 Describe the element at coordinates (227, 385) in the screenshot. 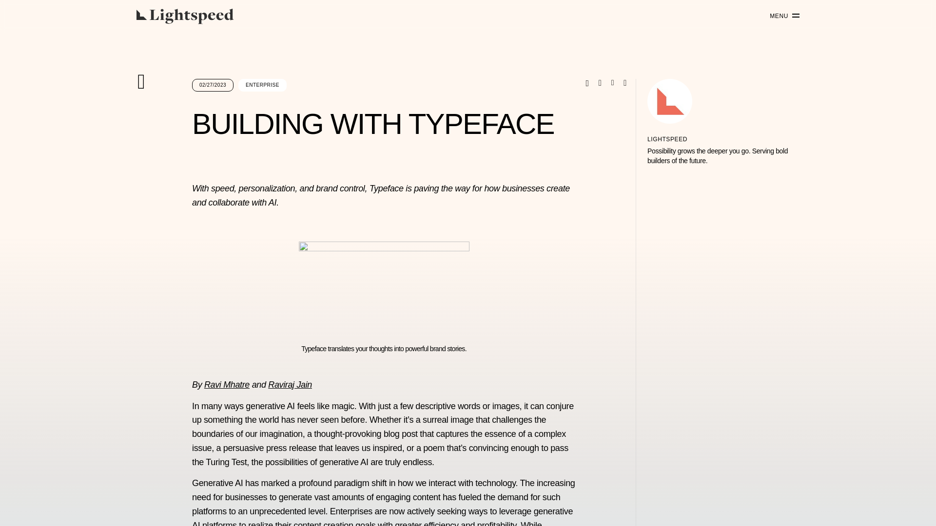

I see `Ravi Mhatre` at that location.